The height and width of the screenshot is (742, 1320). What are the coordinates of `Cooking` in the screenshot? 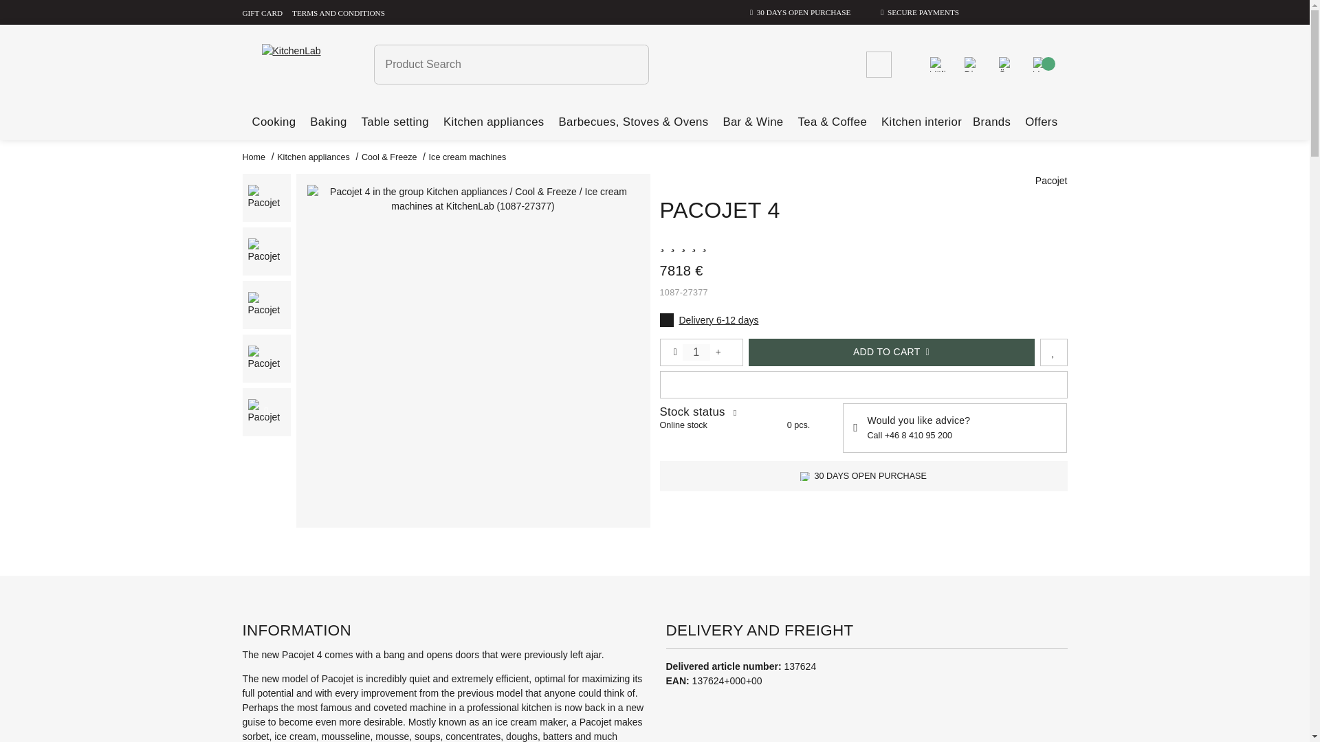 It's located at (274, 122).